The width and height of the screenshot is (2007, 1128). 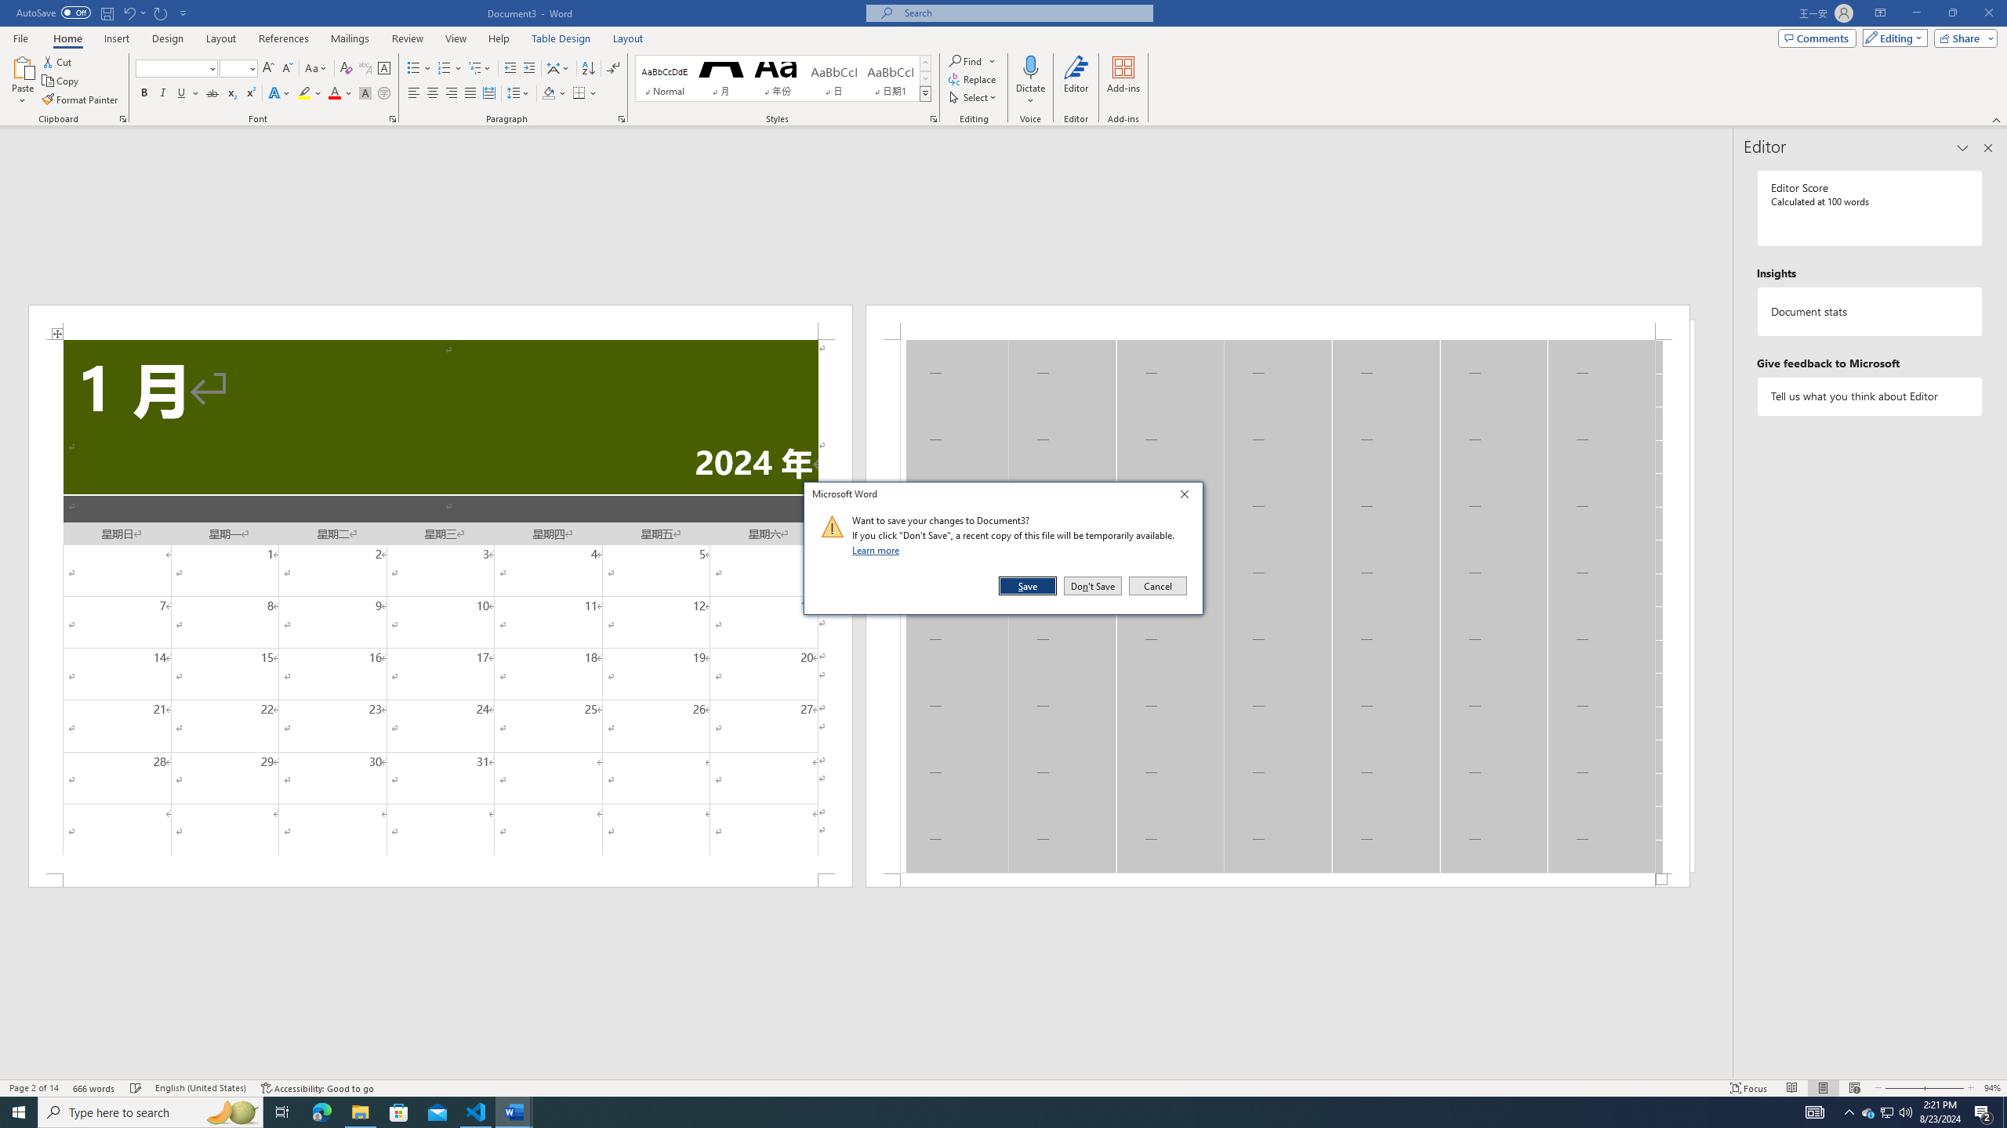 What do you see at coordinates (347, 69) in the screenshot?
I see `Clear Formatting` at bounding box center [347, 69].